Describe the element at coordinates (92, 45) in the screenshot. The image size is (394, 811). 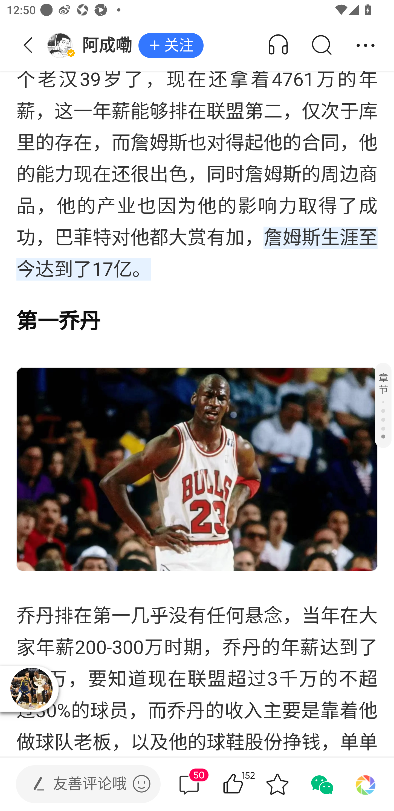
I see `阿成嘞` at that location.